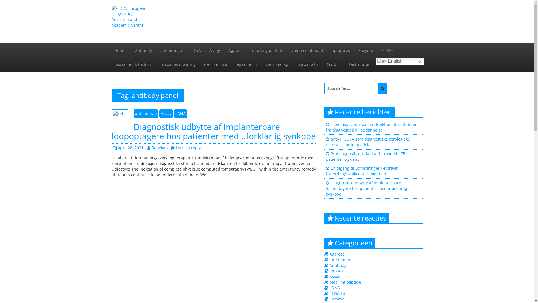 Image resolution: width=538 pixels, height=303 pixels. What do you see at coordinates (196, 50) in the screenshot?
I see `cDNA` at bounding box center [196, 50].